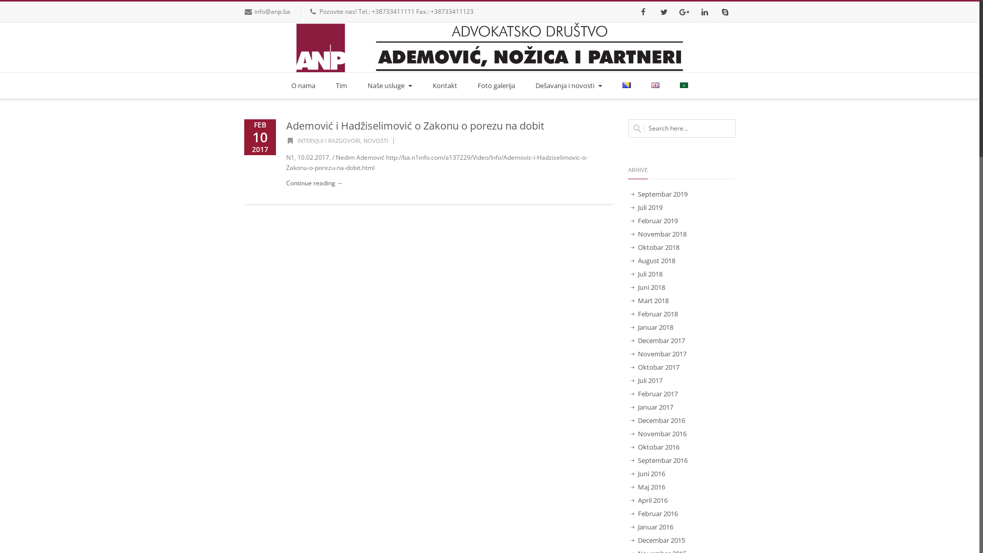 The width and height of the screenshot is (983, 553). What do you see at coordinates (652, 327) in the screenshot?
I see `Januar 2018` at bounding box center [652, 327].